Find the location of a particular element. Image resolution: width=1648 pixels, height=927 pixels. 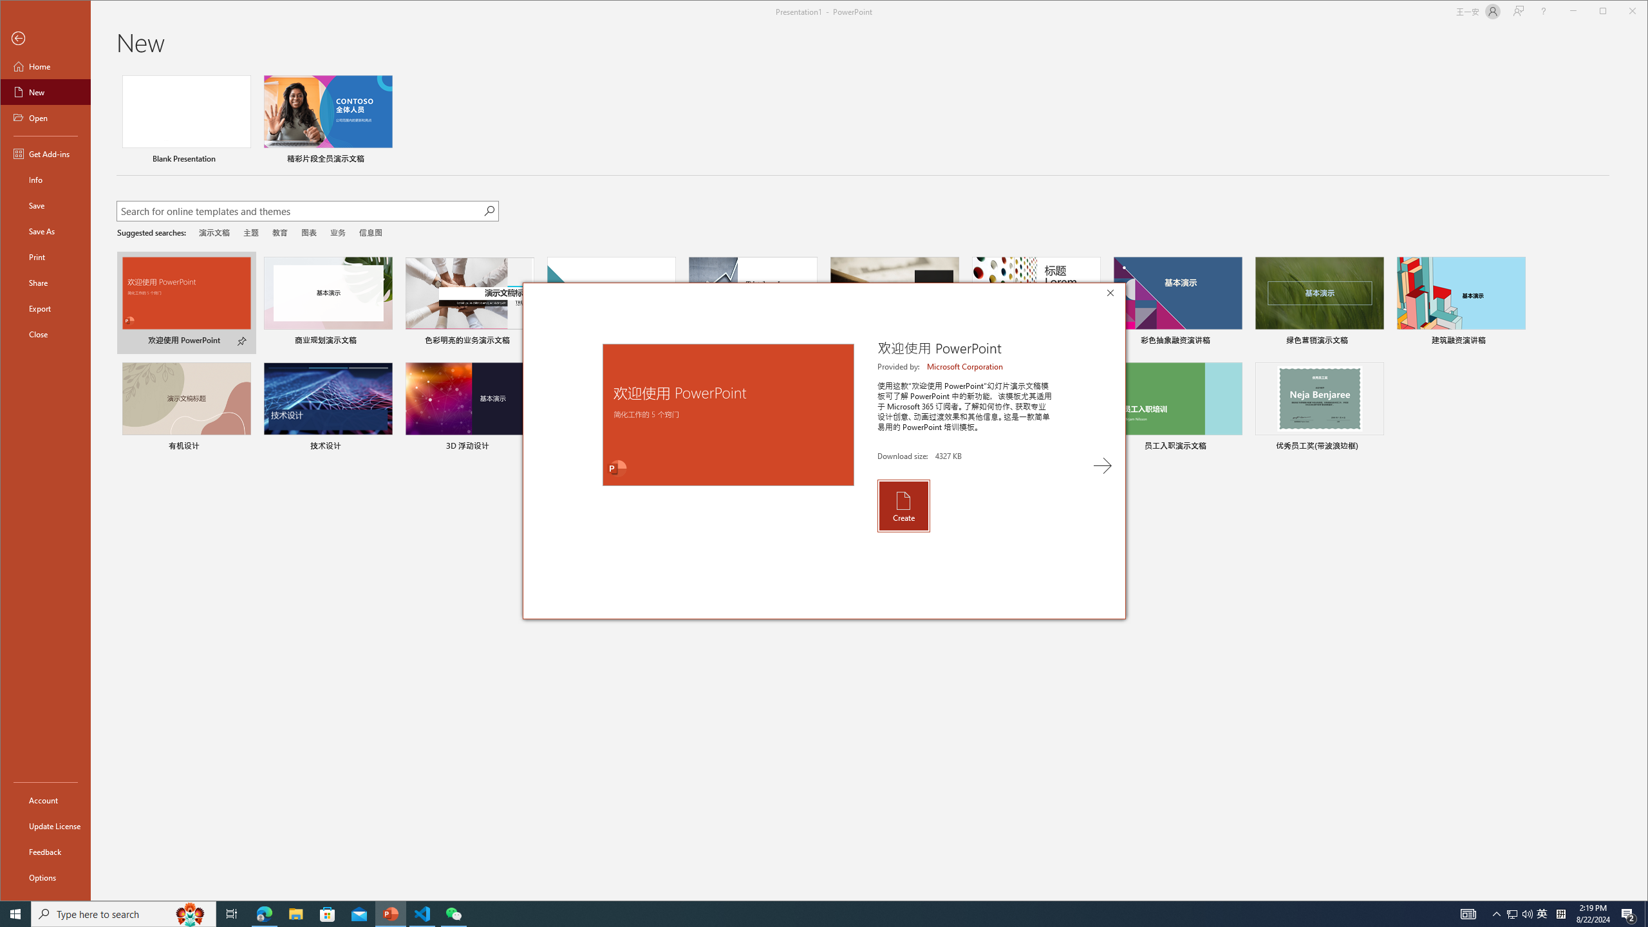

Options is located at coordinates (45, 877).